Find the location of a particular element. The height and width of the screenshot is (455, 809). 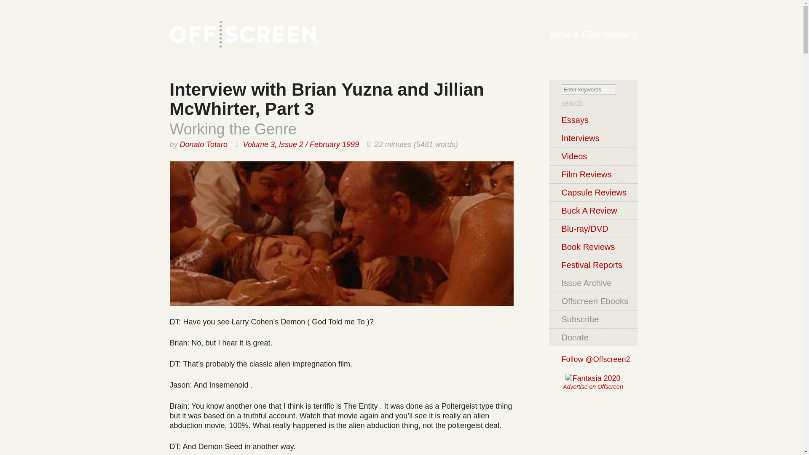

Donate is located at coordinates (592, 337).